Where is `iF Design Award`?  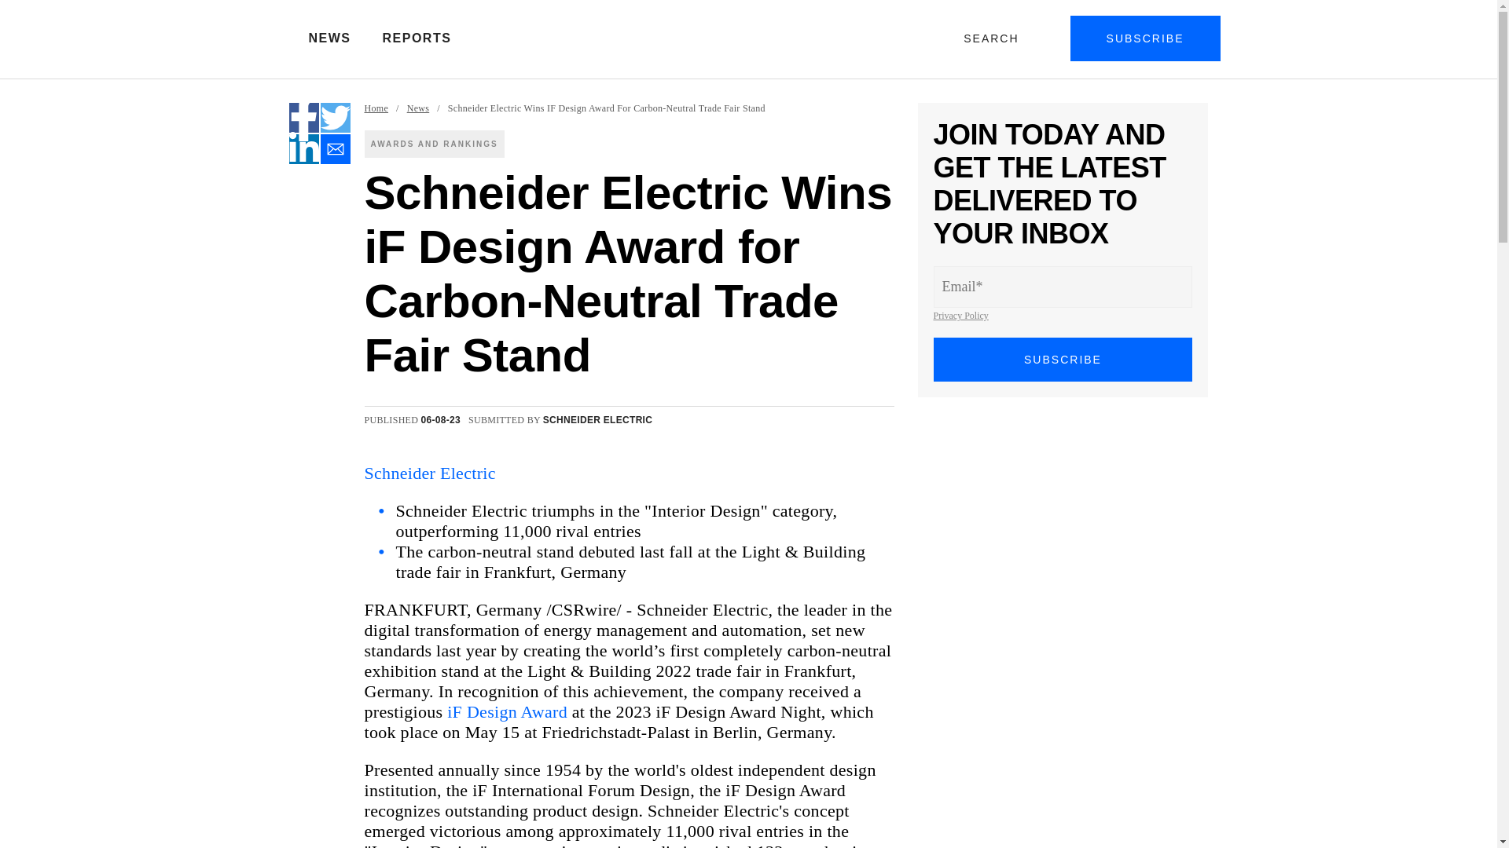 iF Design Award is located at coordinates (506, 711).